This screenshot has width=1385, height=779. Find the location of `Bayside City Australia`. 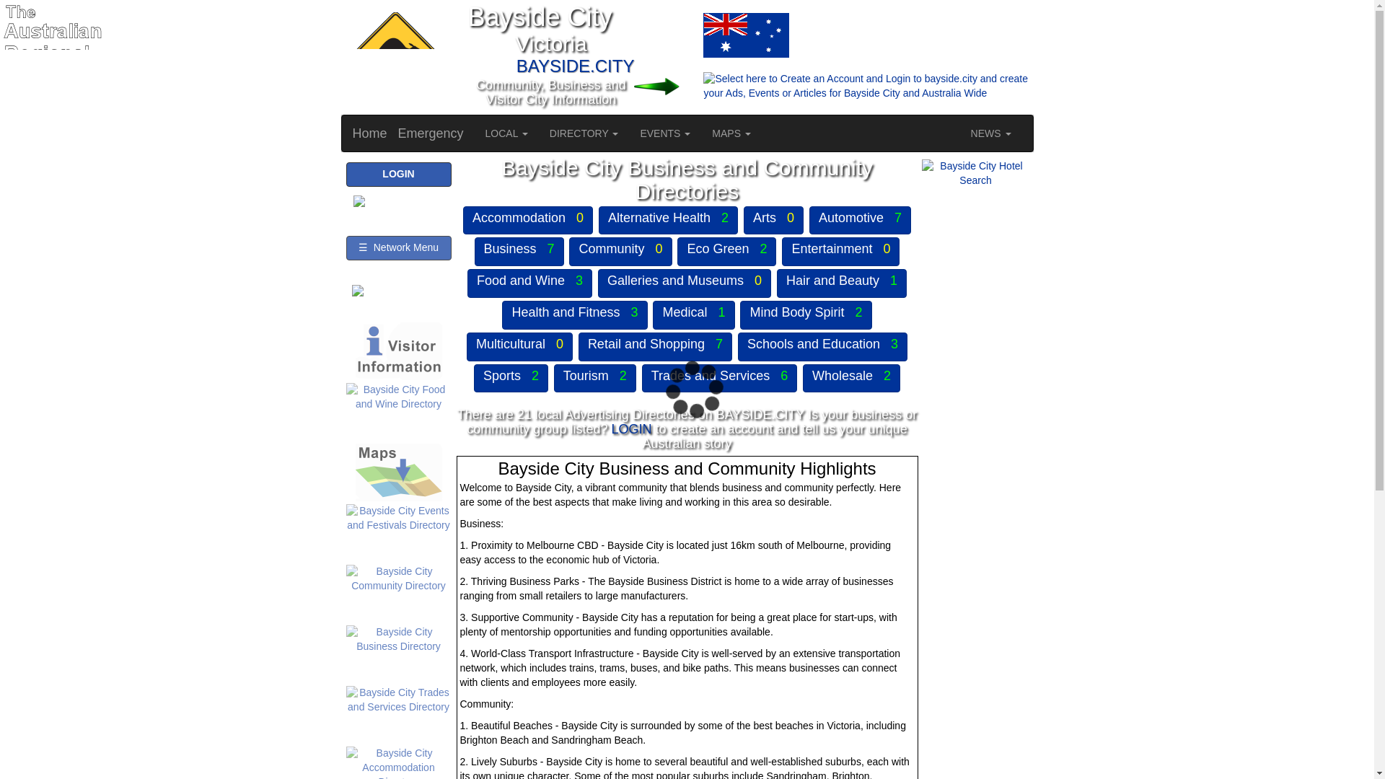

Bayside City Australia is located at coordinates (746, 35).